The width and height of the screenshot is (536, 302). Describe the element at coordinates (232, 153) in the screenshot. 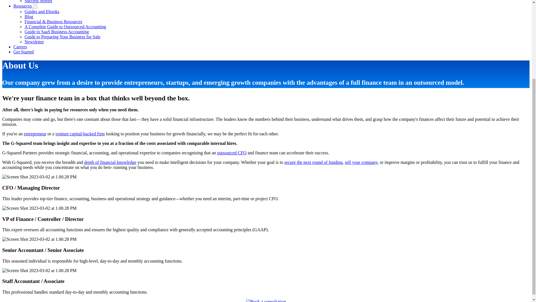

I see `outsourced CFO` at that location.